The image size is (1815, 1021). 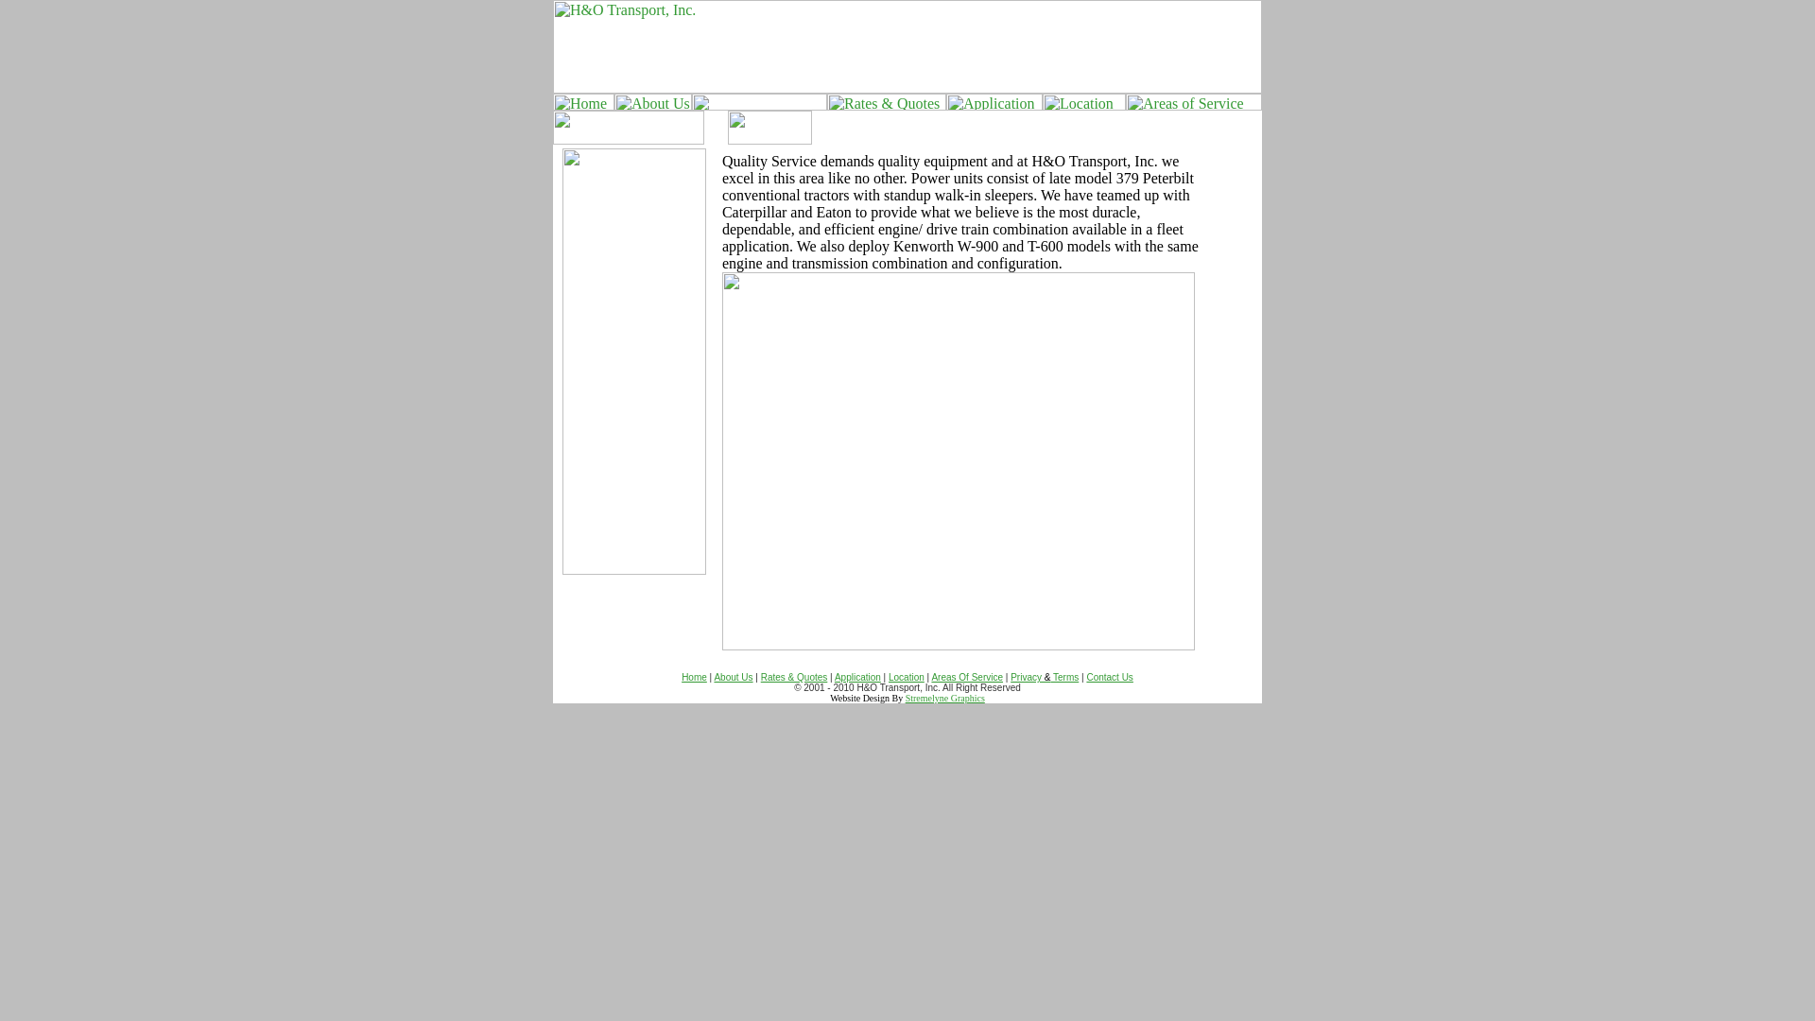 I want to click on About Us, so click(x=733, y=677).